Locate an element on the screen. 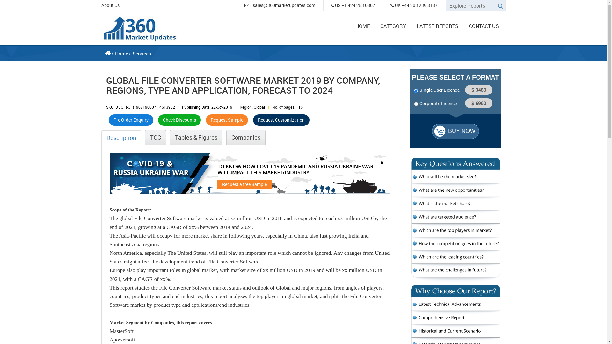  | is located at coordinates (178, 107).